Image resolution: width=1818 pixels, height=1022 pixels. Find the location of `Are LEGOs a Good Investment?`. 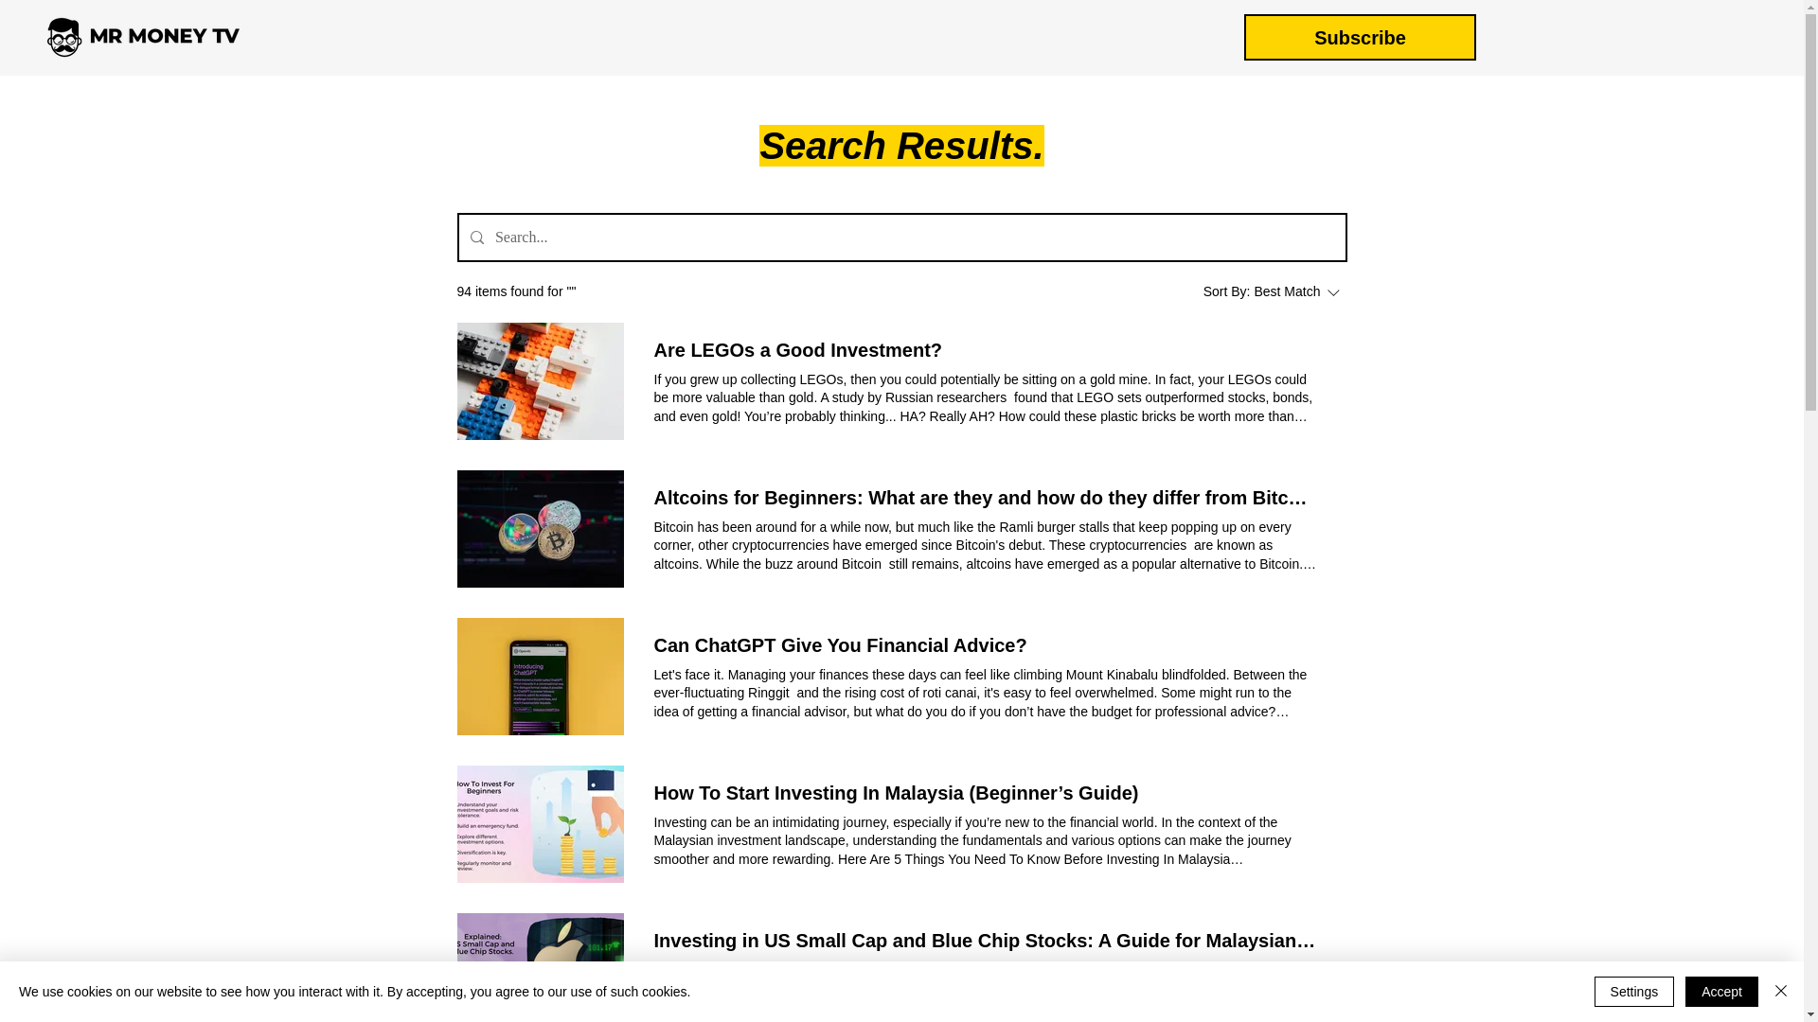

Are LEGOs a Good Investment? is located at coordinates (1360, 37).